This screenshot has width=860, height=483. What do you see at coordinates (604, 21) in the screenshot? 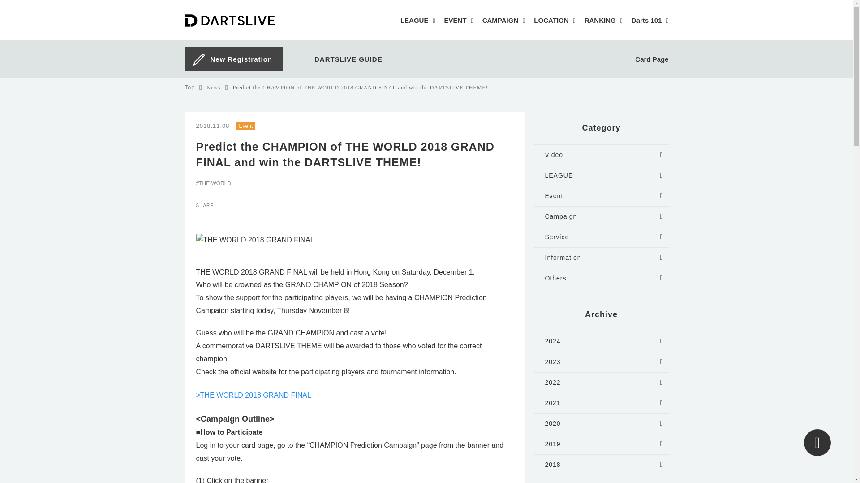
I see `RANKING` at bounding box center [604, 21].